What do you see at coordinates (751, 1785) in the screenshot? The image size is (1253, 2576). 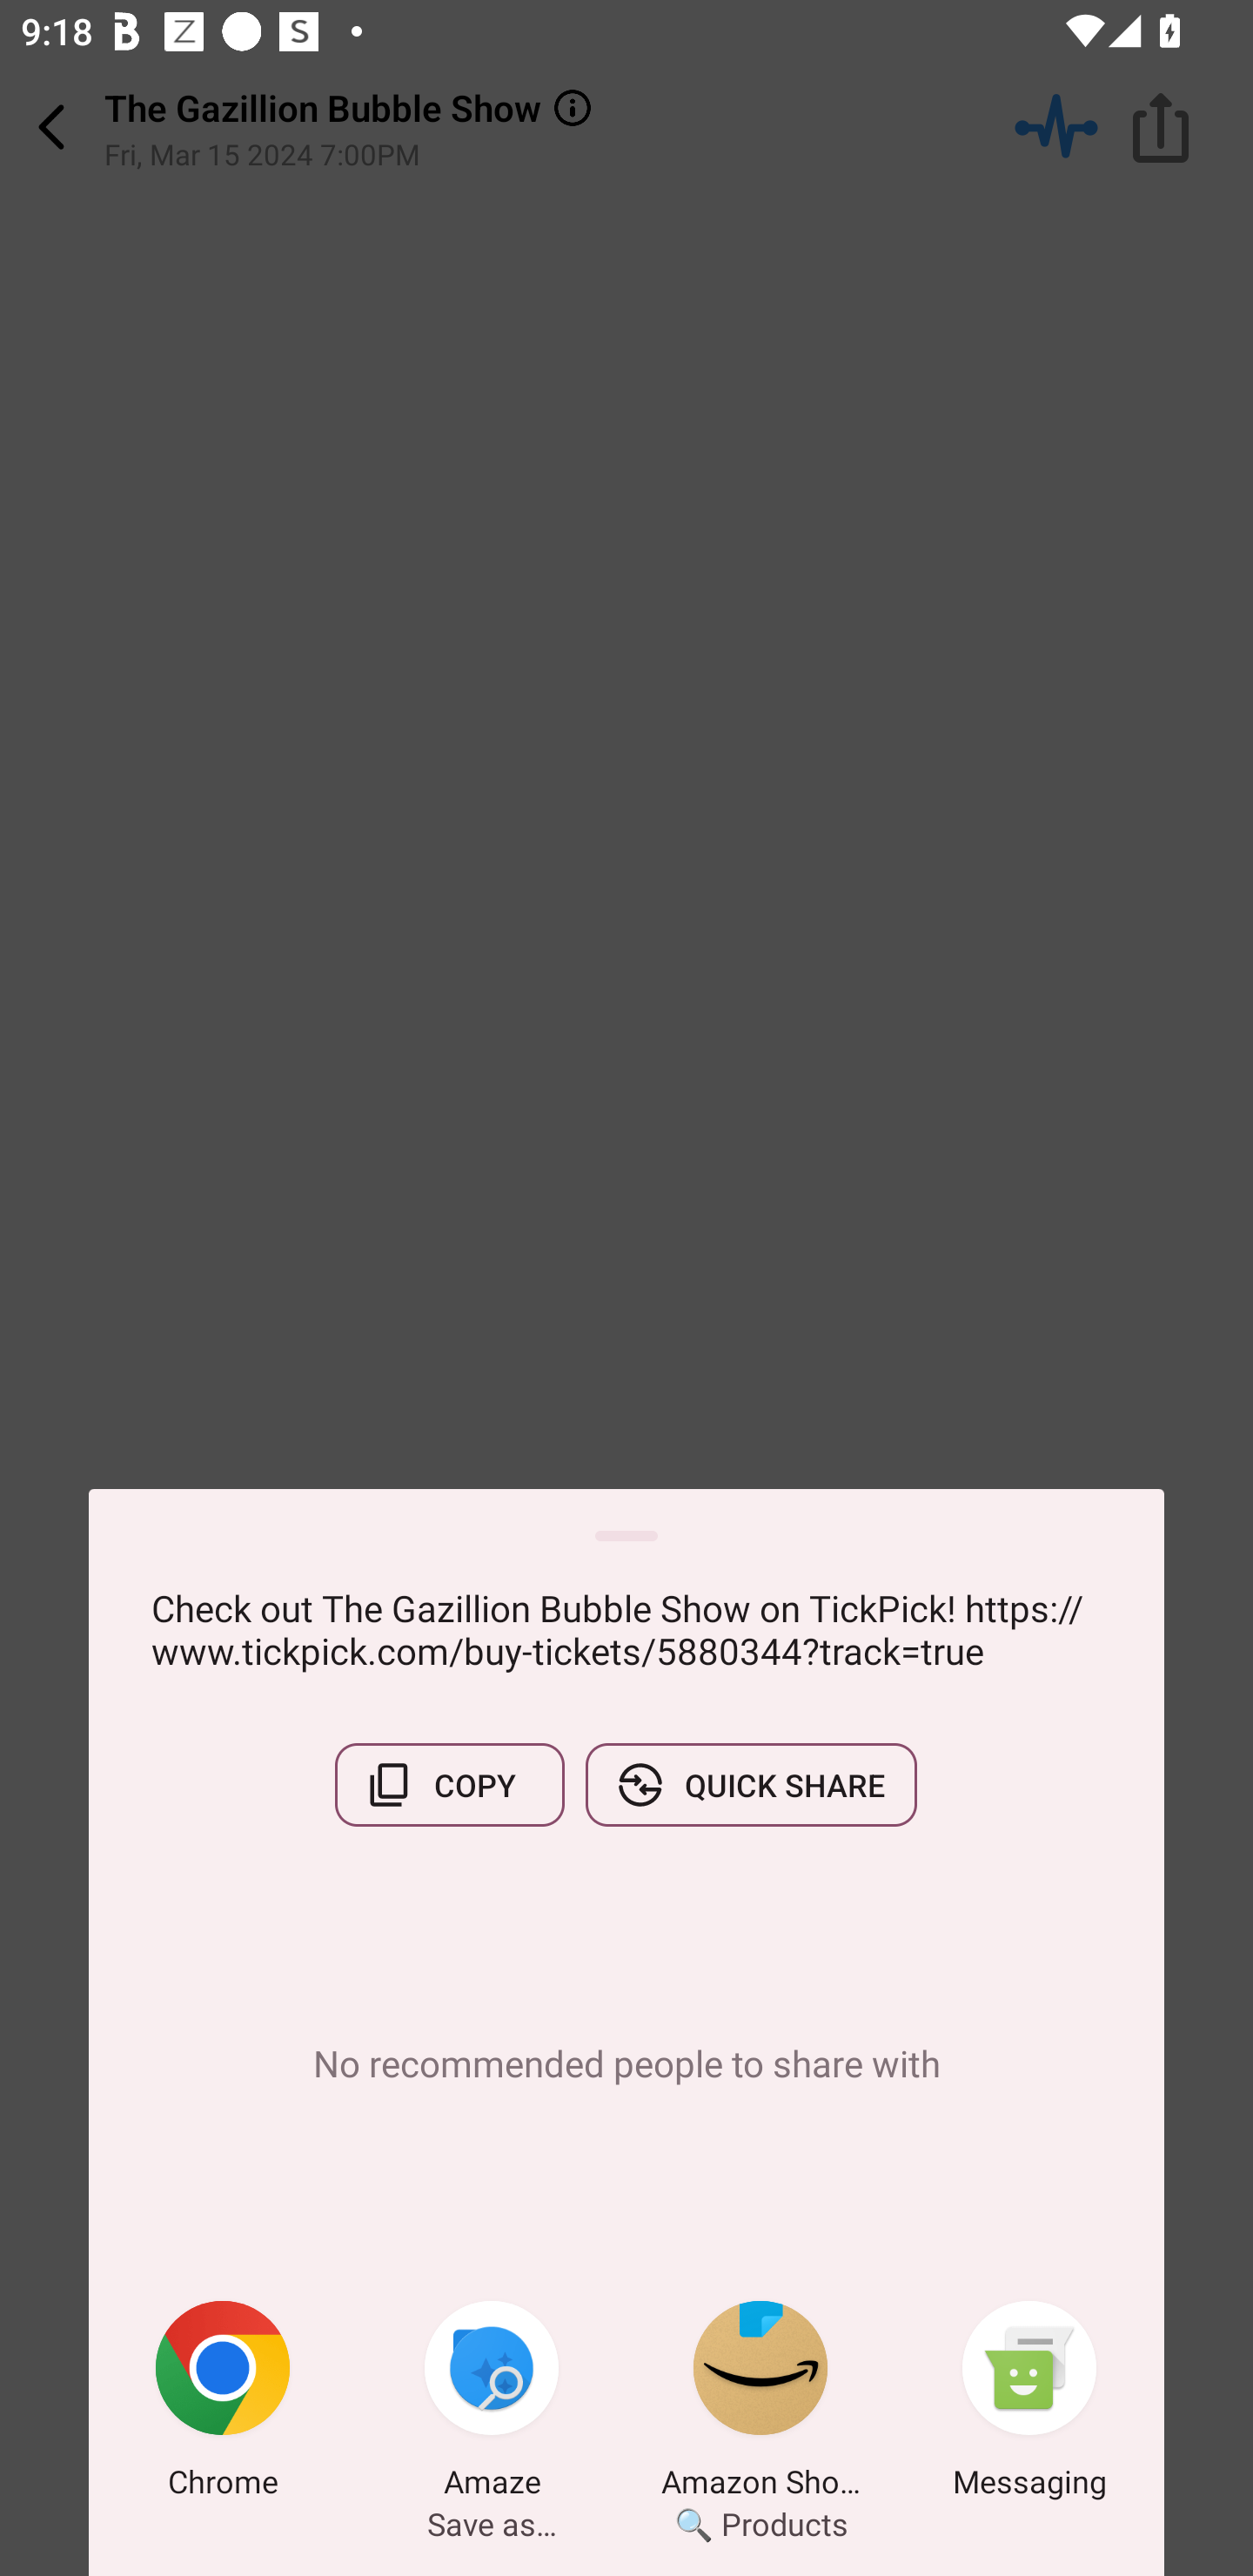 I see `QUICK SHARE` at bounding box center [751, 1785].